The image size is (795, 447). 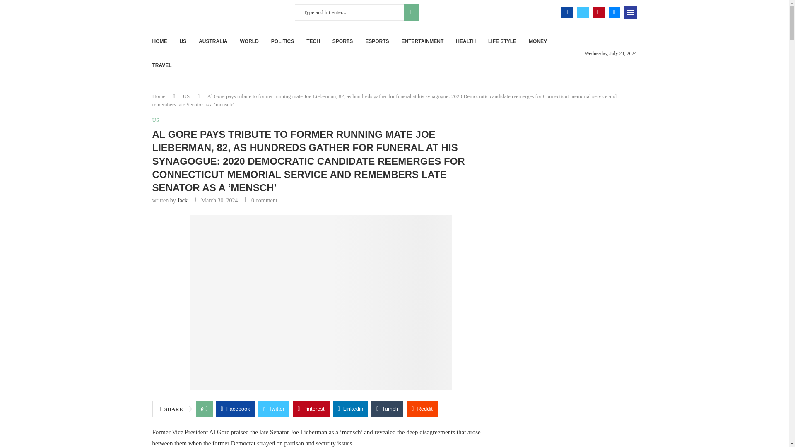 What do you see at coordinates (411, 12) in the screenshot?
I see `SEARCH` at bounding box center [411, 12].